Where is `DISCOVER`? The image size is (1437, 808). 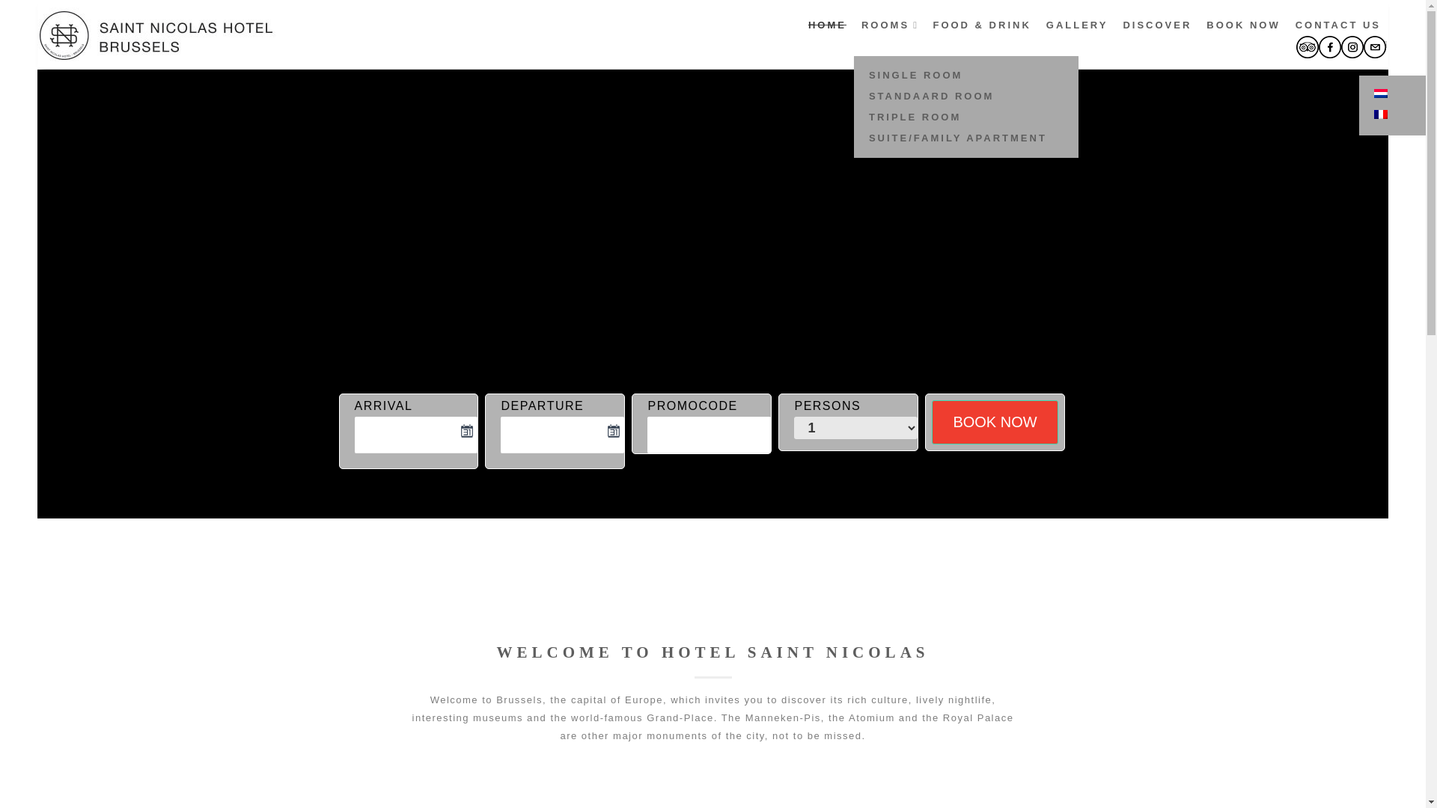 DISCOVER is located at coordinates (1156, 25).